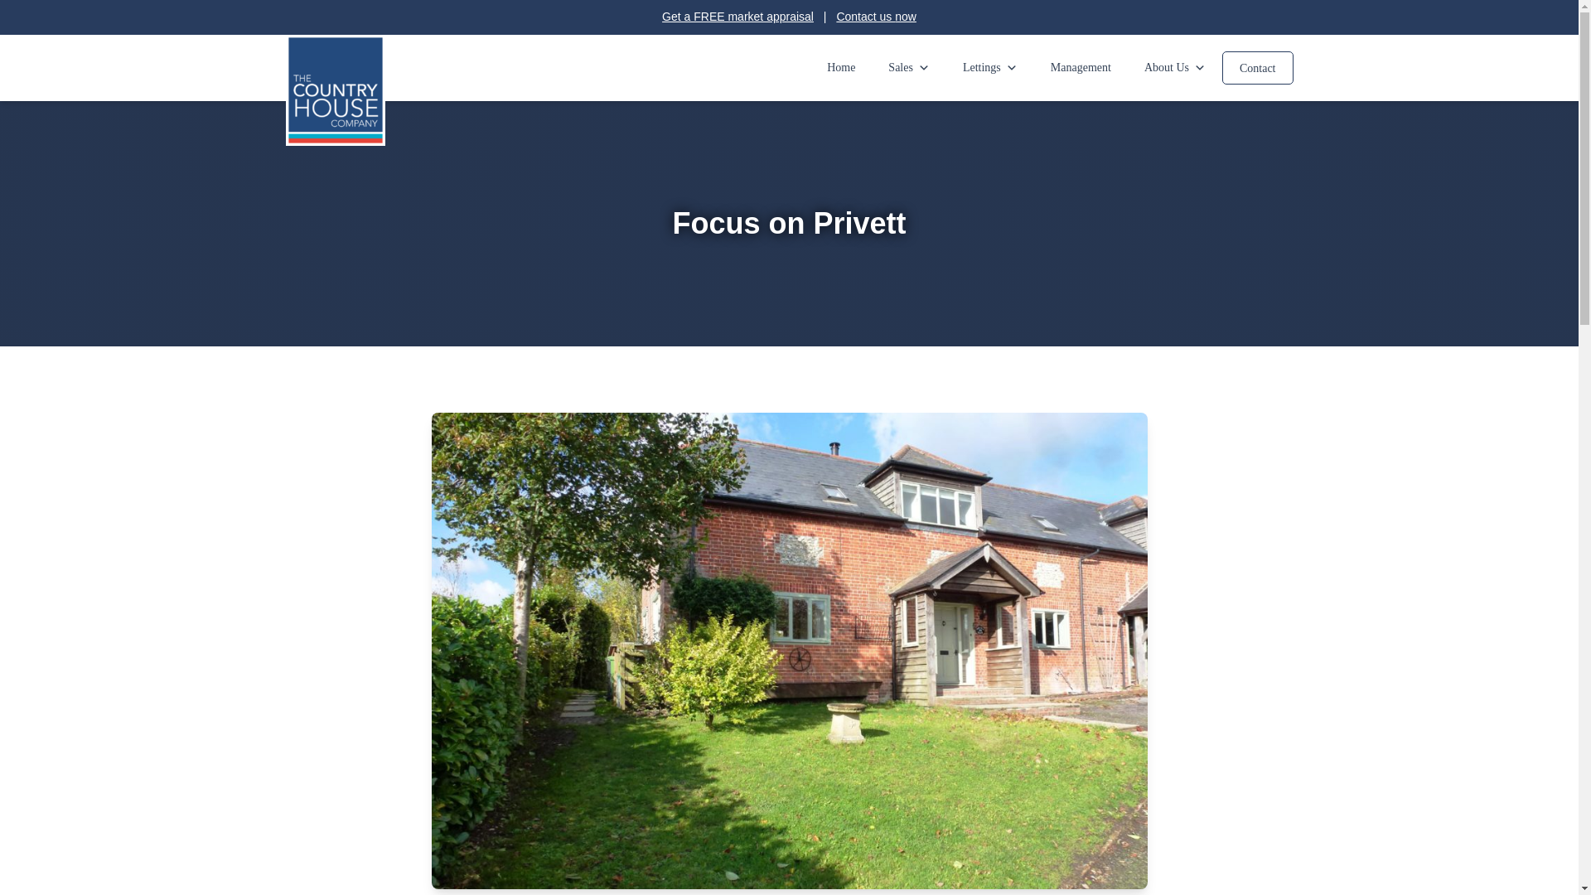 The width and height of the screenshot is (1591, 895). What do you see at coordinates (990, 68) in the screenshot?
I see `Lettings` at bounding box center [990, 68].